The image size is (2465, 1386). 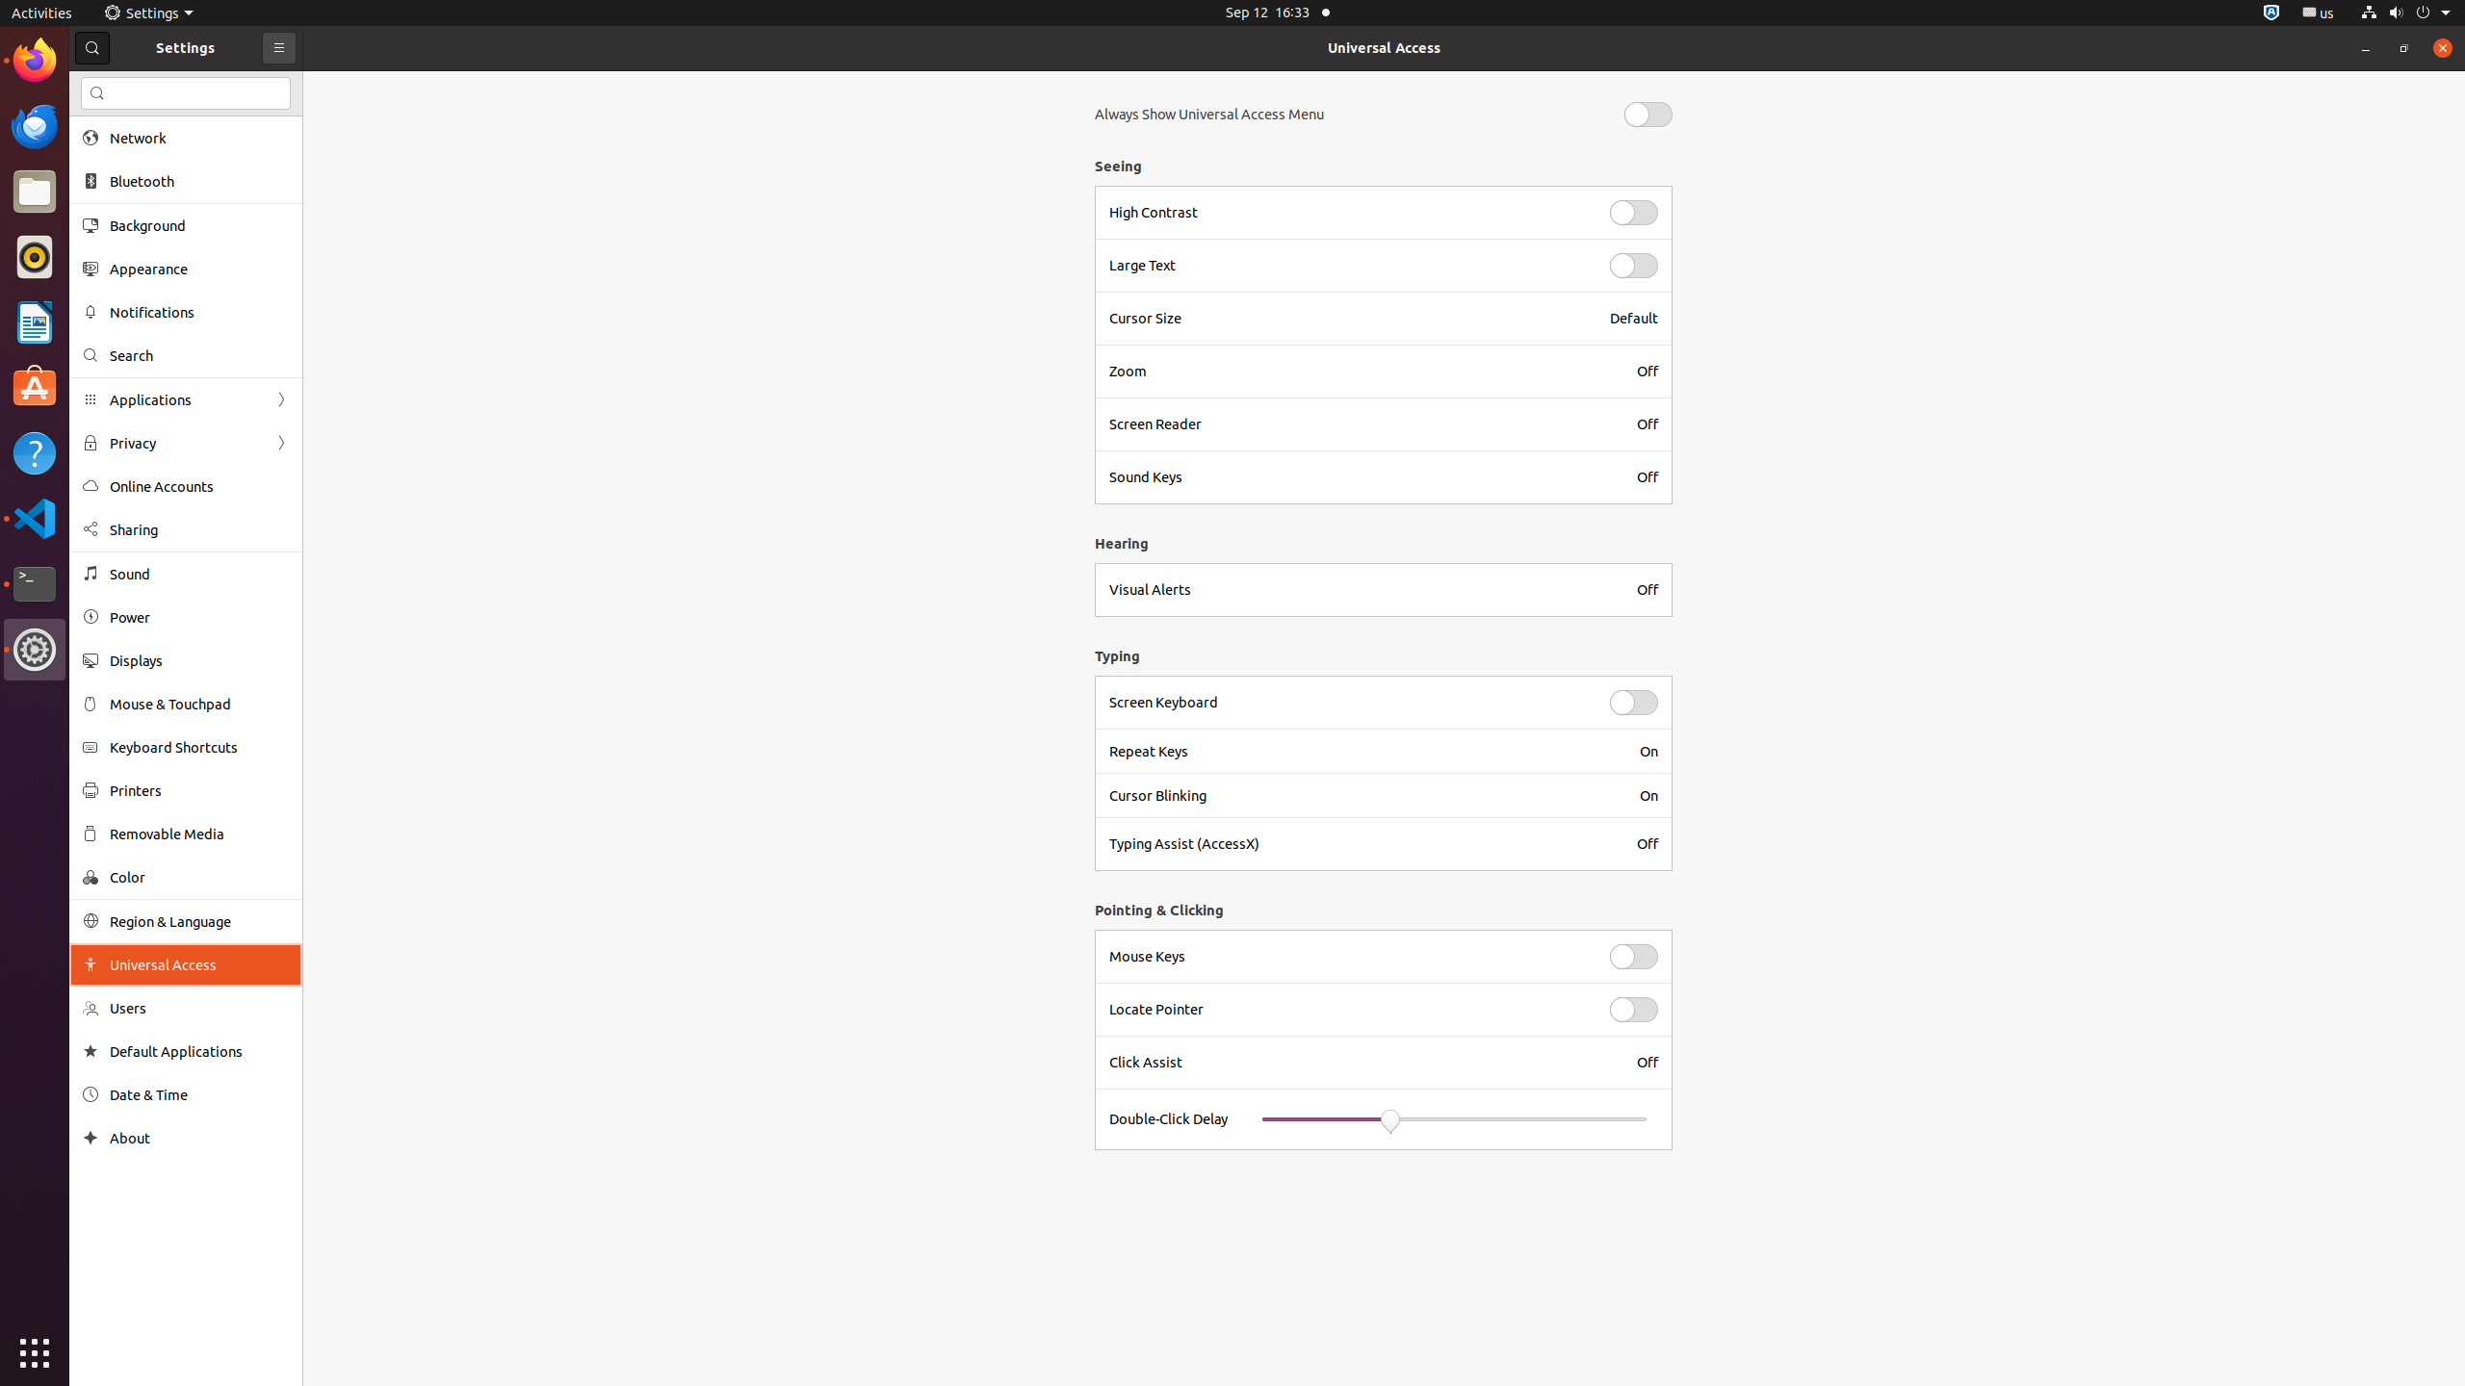 What do you see at coordinates (281, 443) in the screenshot?
I see `Forward` at bounding box center [281, 443].